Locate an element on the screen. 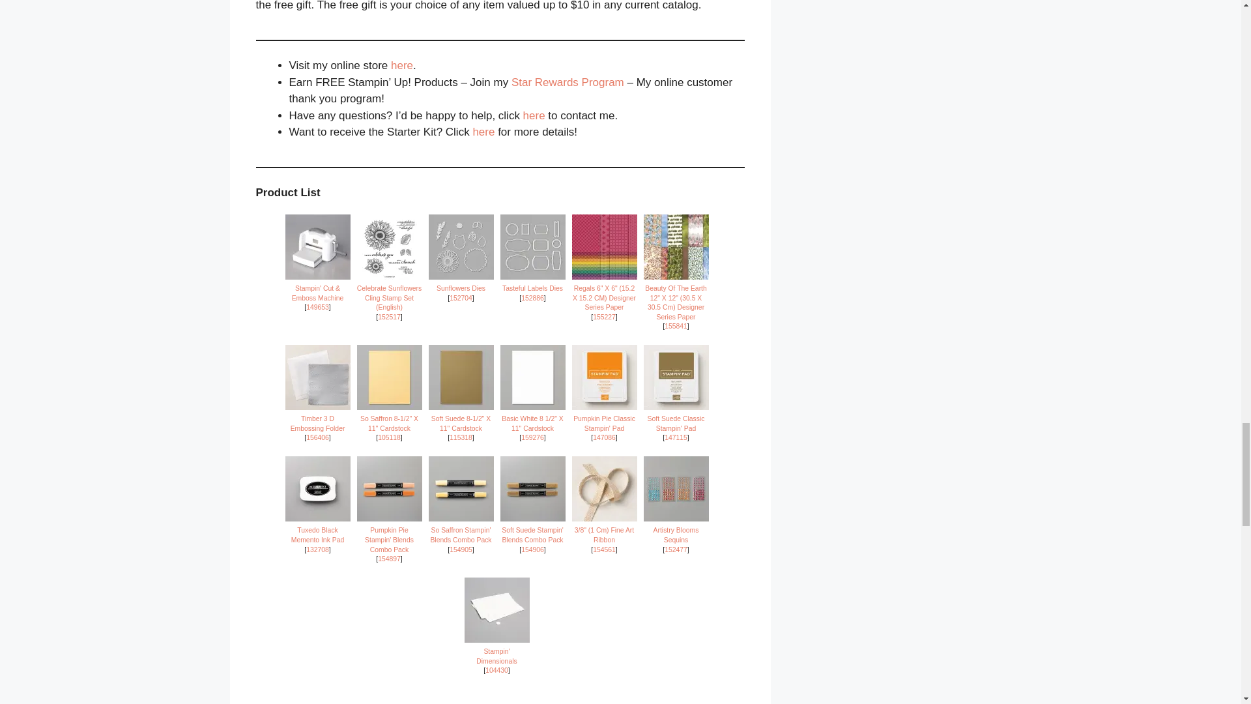 The image size is (1251, 704). here is located at coordinates (534, 115).